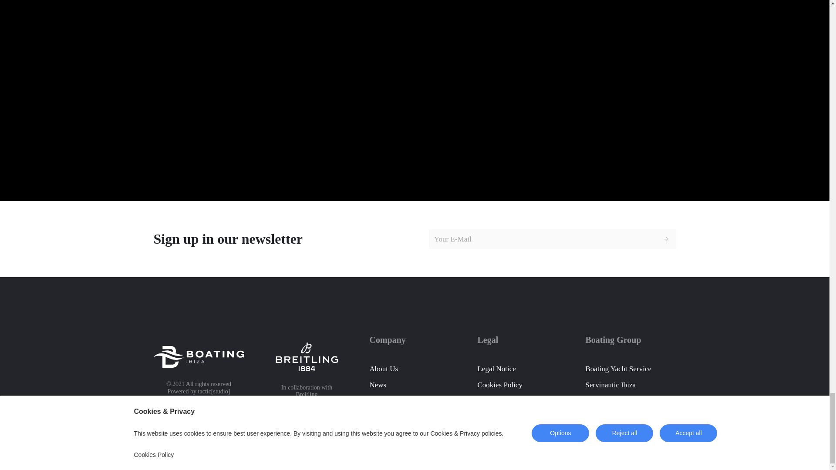 The width and height of the screenshot is (836, 470). I want to click on Subscribe, so click(666, 239).